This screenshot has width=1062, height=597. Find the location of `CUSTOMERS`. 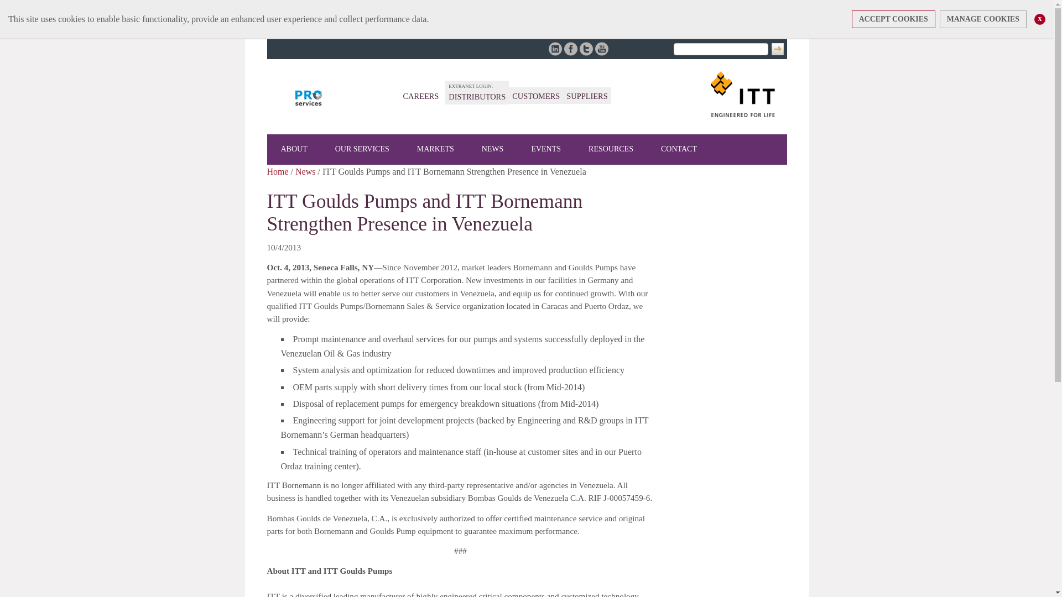

CUSTOMERS is located at coordinates (535, 96).